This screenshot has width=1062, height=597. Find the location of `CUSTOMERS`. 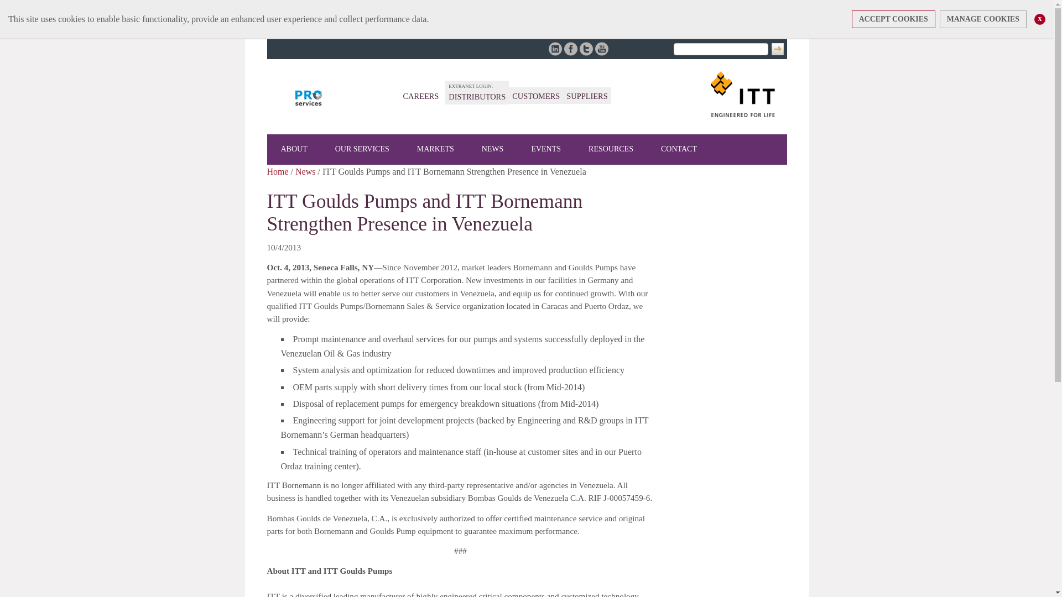

CUSTOMERS is located at coordinates (535, 96).